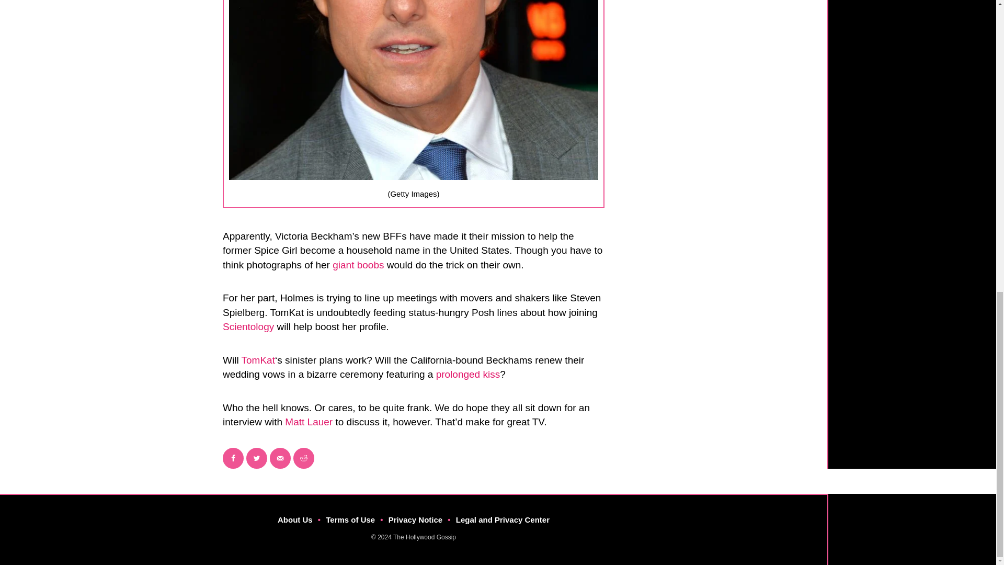  I want to click on Send over email, so click(280, 458).